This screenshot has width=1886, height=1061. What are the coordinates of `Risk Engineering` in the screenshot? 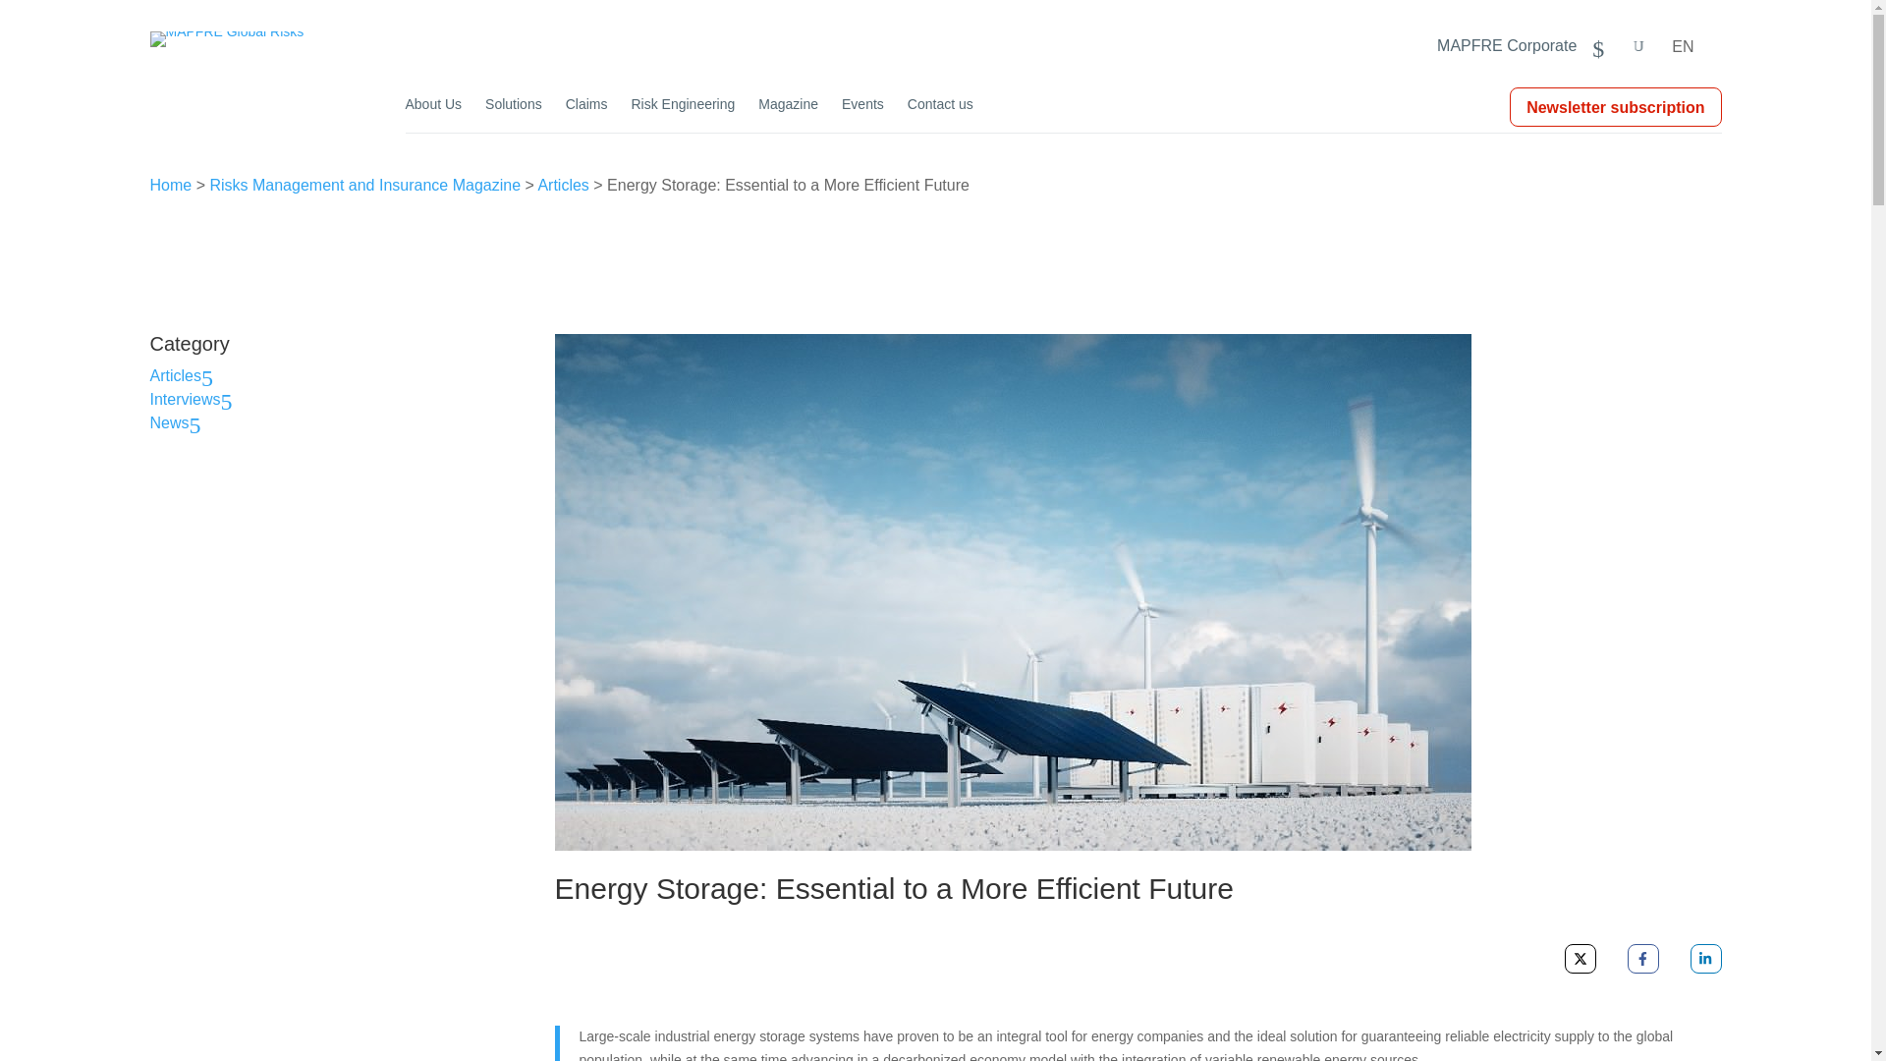 It's located at (682, 114).